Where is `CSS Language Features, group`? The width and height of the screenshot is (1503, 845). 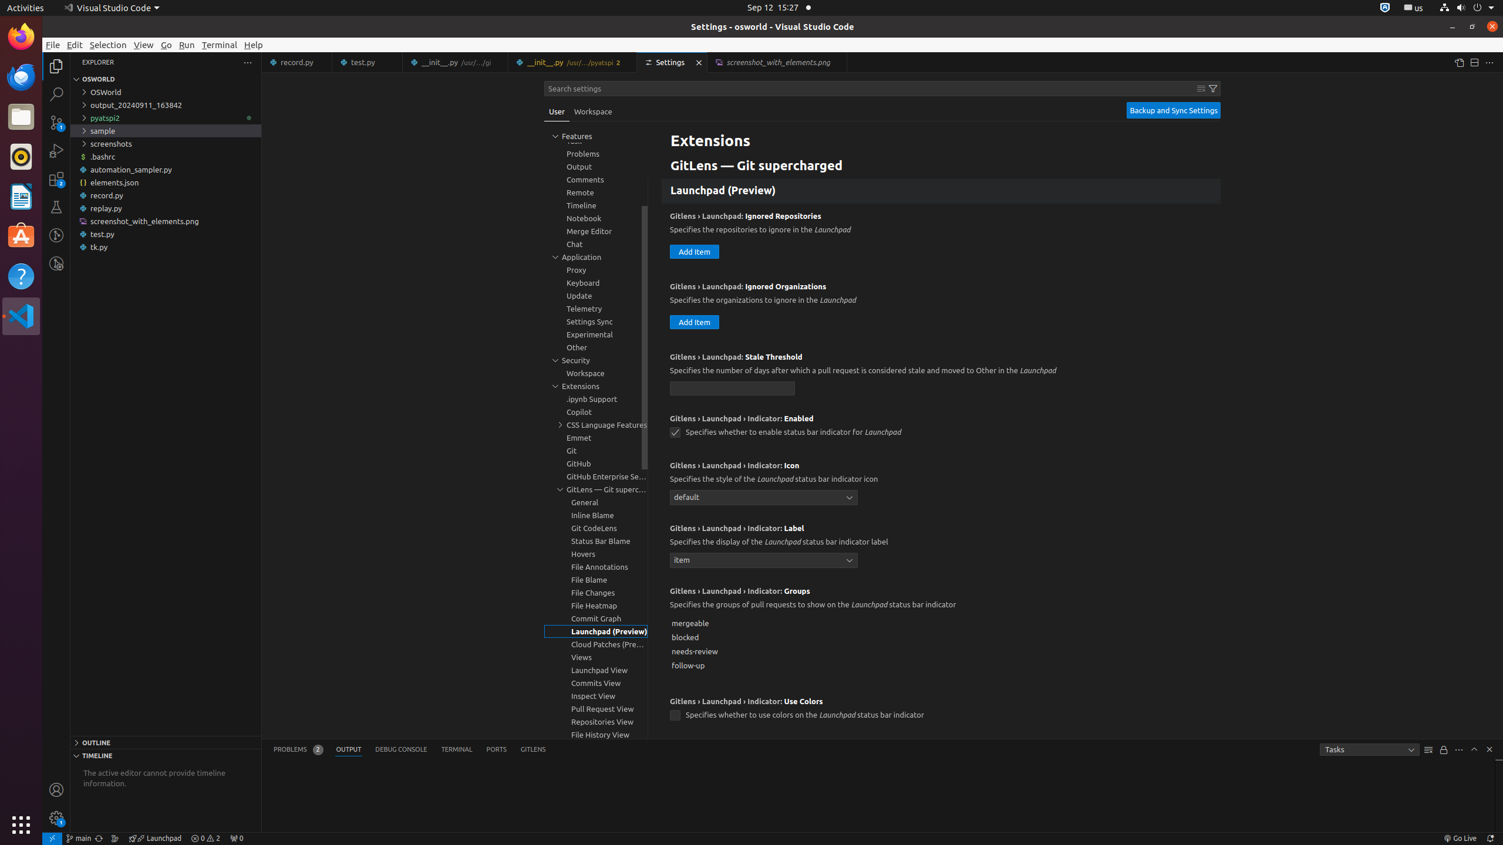 CSS Language Features, group is located at coordinates (596, 425).